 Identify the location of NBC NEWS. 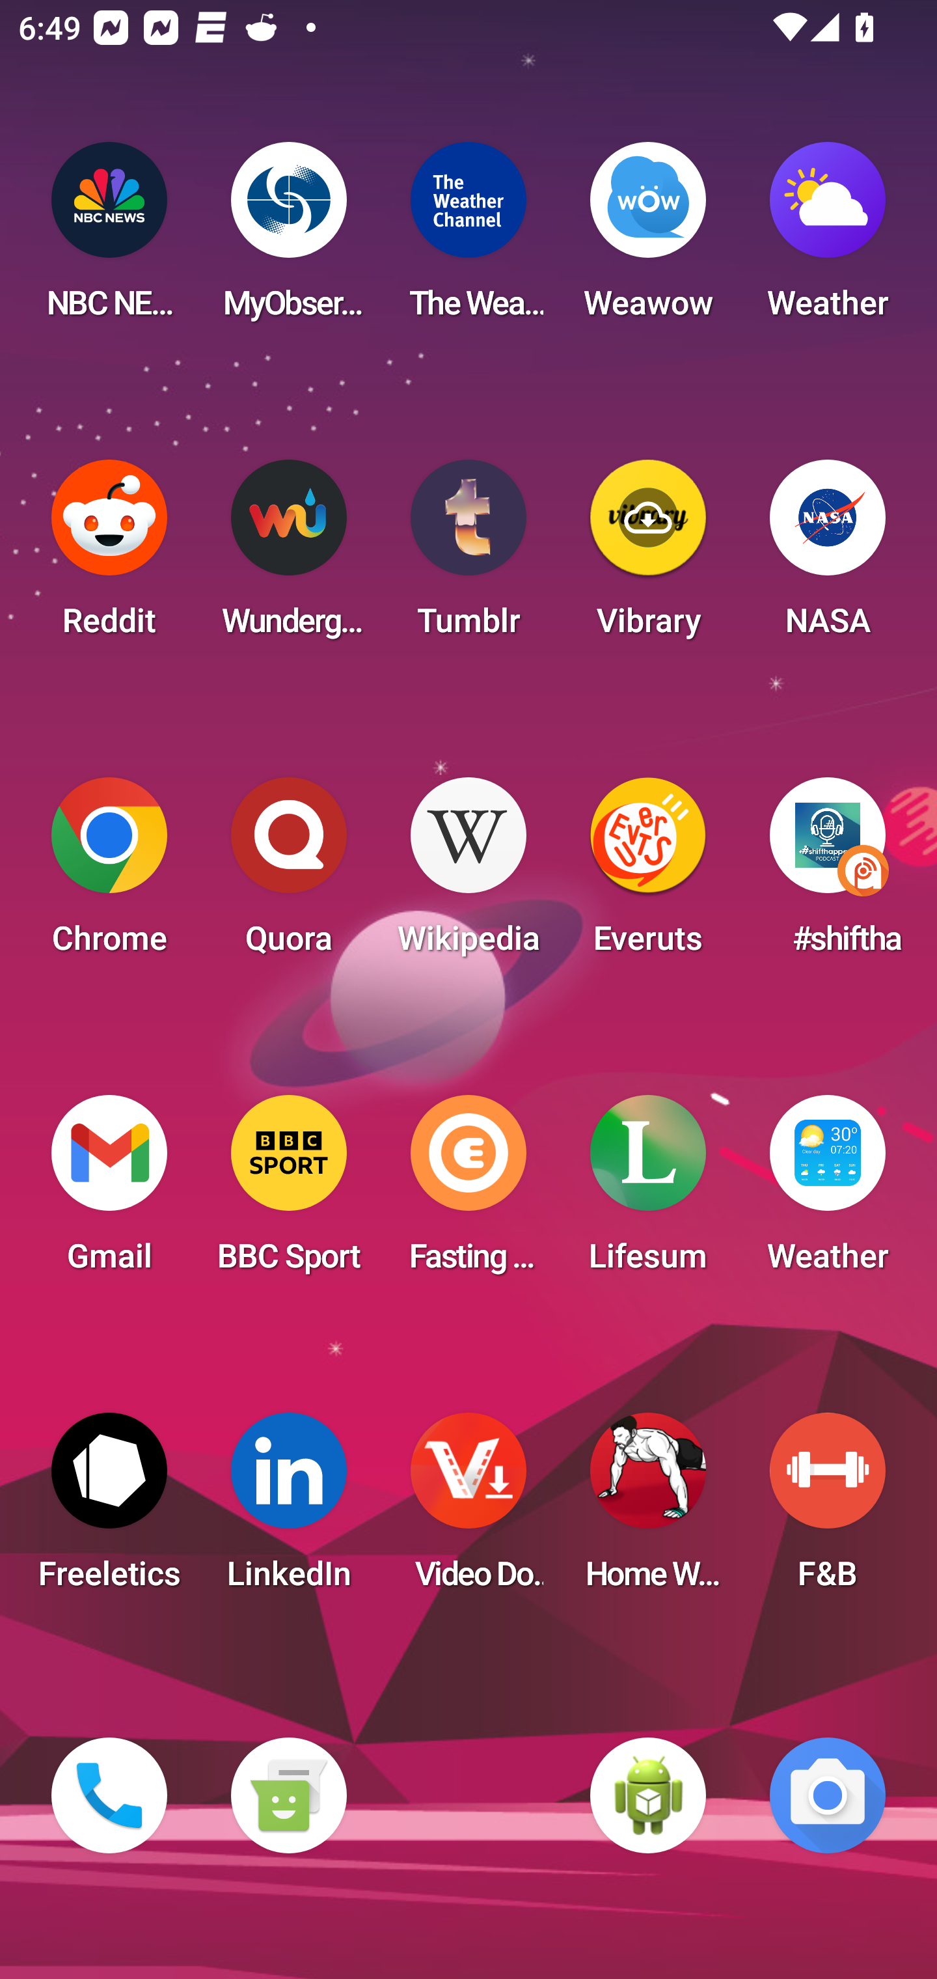
(109, 238).